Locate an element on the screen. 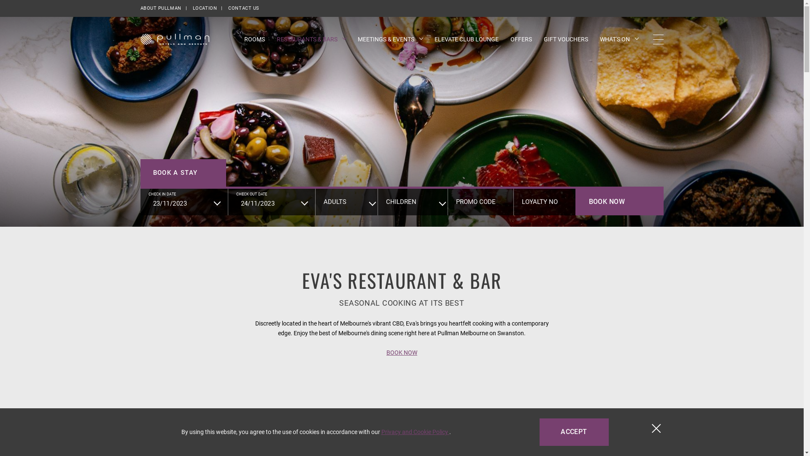 This screenshot has width=810, height=456. OFFERS is located at coordinates (521, 40).